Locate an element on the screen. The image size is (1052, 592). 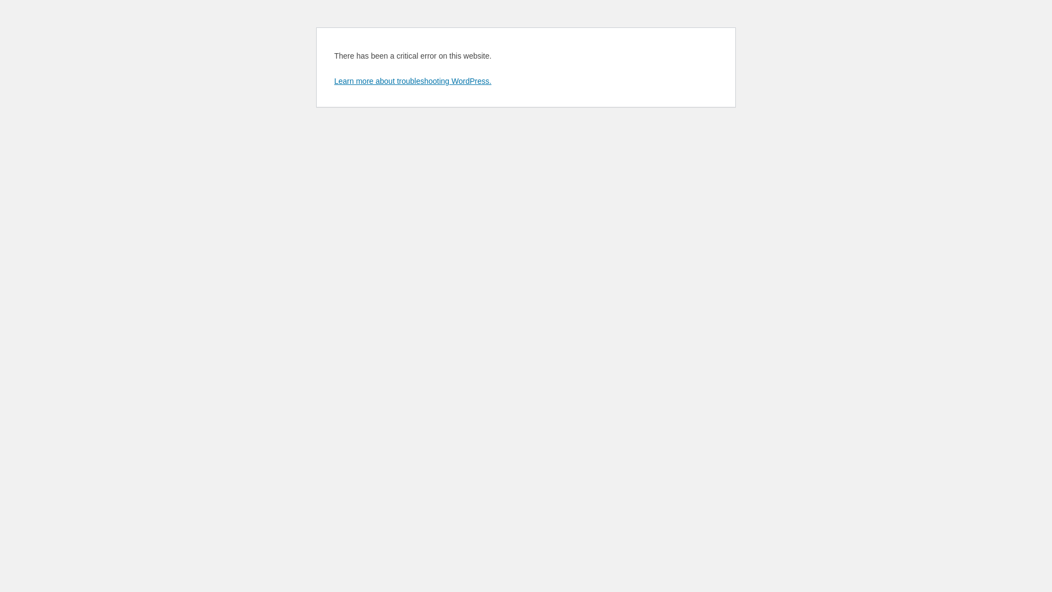
Learn more about troubleshooting WordPress. is located at coordinates (413, 81).